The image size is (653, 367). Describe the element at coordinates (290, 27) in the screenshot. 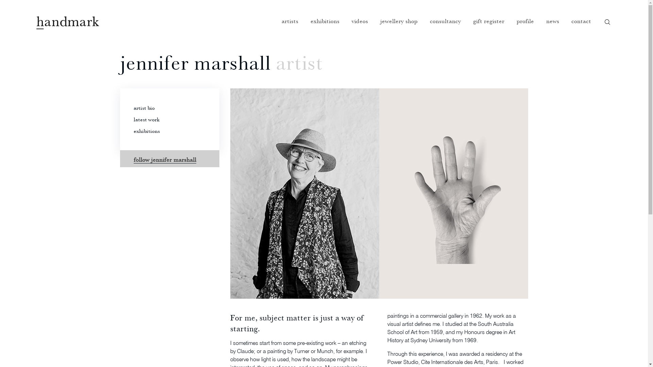

I see `artists` at that location.